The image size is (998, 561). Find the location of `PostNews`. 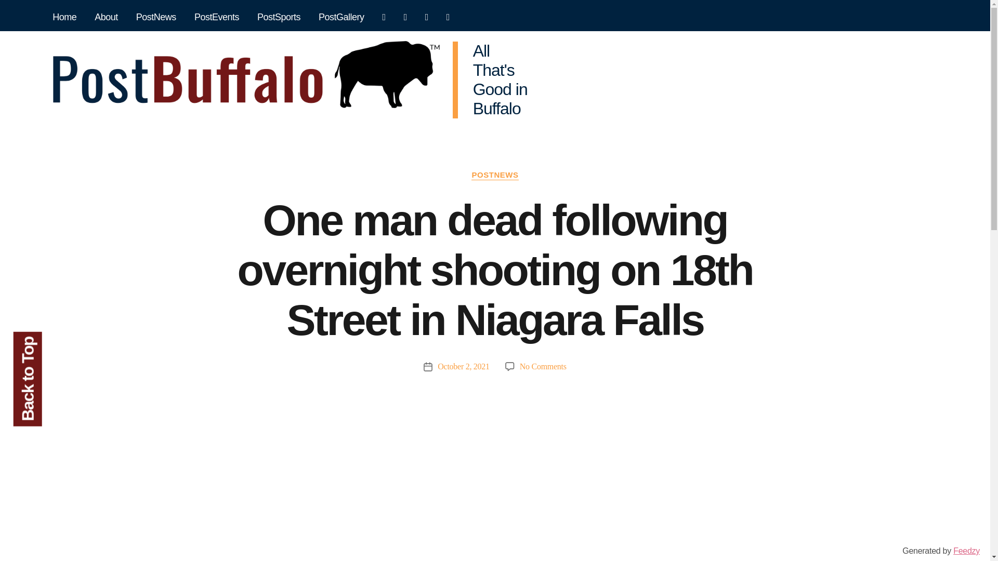

PostNews is located at coordinates (156, 18).